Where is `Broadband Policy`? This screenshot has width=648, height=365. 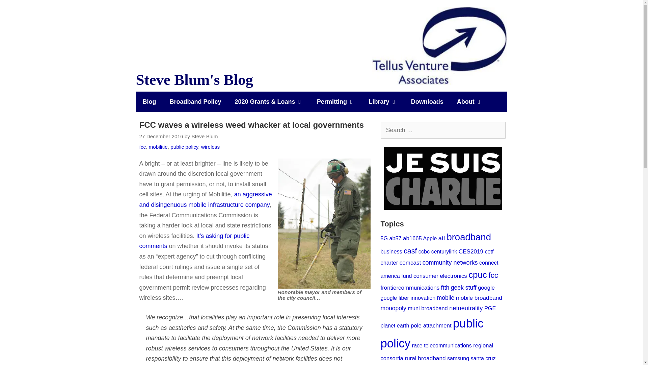 Broadband Policy is located at coordinates (195, 101).